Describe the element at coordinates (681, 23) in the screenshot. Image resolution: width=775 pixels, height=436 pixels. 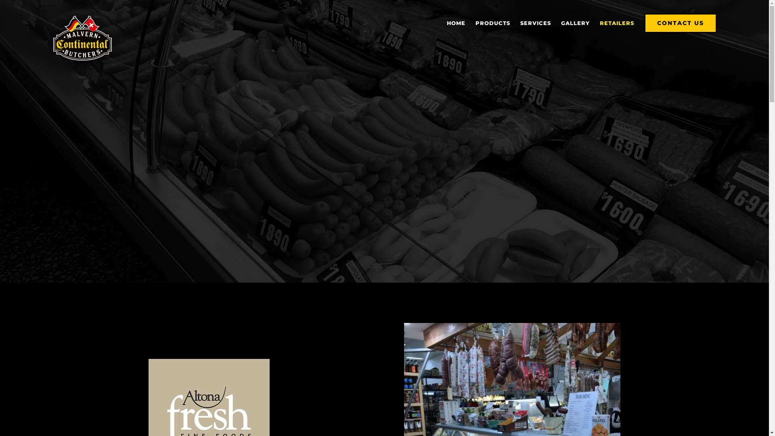
I see `CONTACT US` at that location.